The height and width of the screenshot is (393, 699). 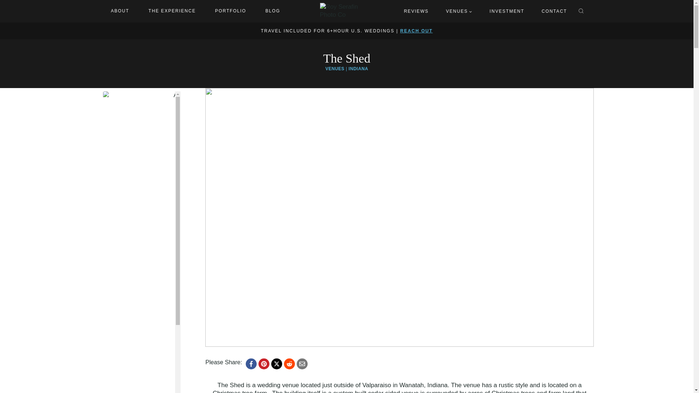 I want to click on REACH OUT, so click(x=416, y=31).